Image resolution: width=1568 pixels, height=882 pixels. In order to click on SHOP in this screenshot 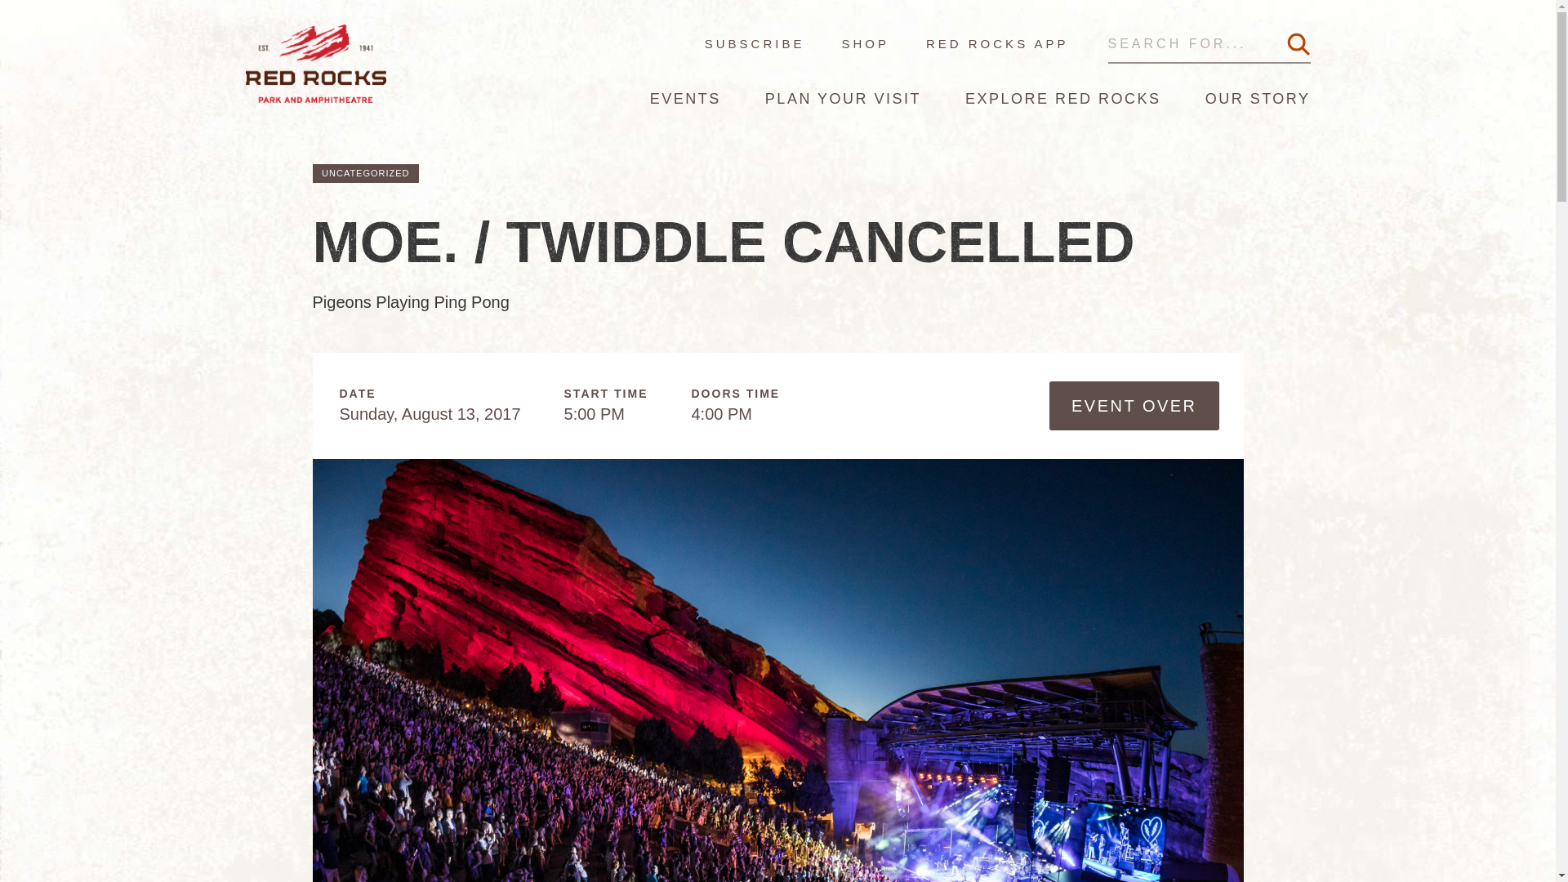, I will do `click(846, 43)`.